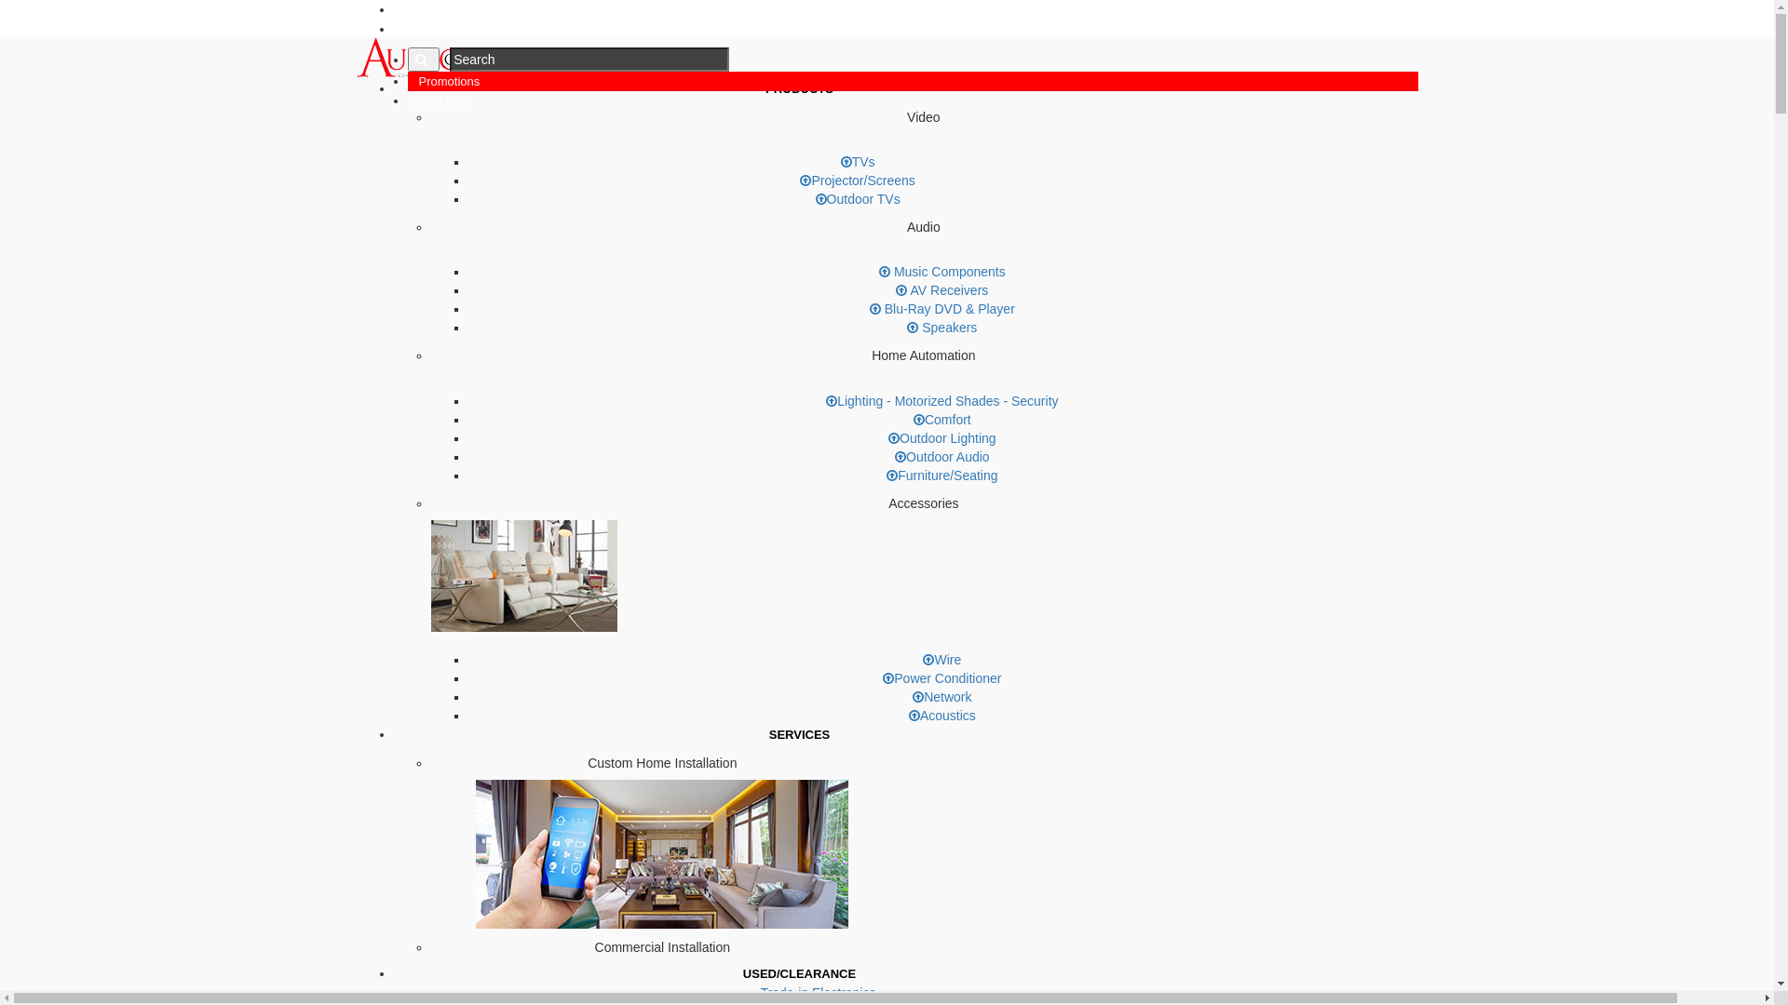 The height and width of the screenshot is (1005, 1788). Describe the element at coordinates (942, 457) in the screenshot. I see `Outdoor Audio` at that location.